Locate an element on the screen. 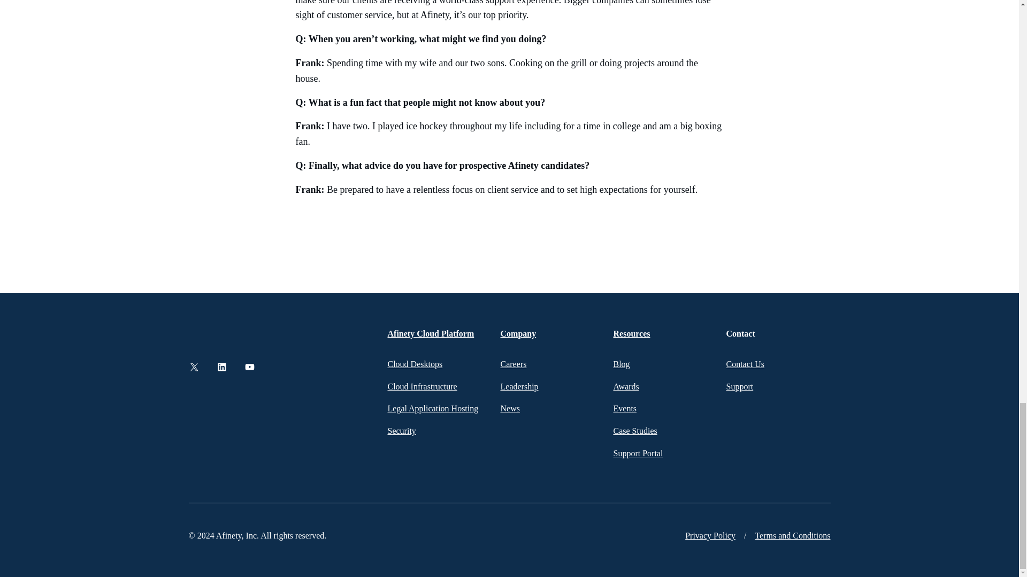  Company is located at coordinates (518, 333).